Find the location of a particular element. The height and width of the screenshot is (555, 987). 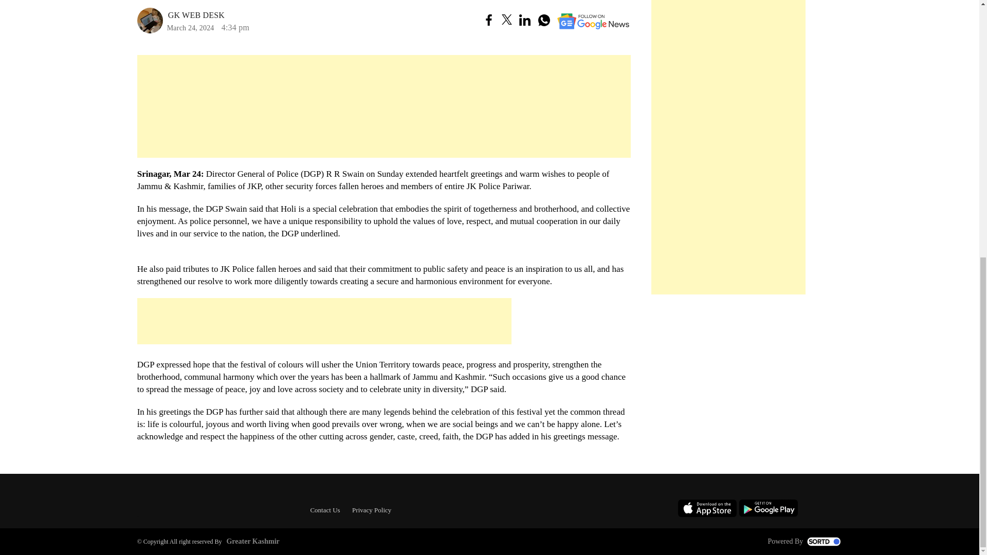

Greater Kashmir is located at coordinates (251, 541).